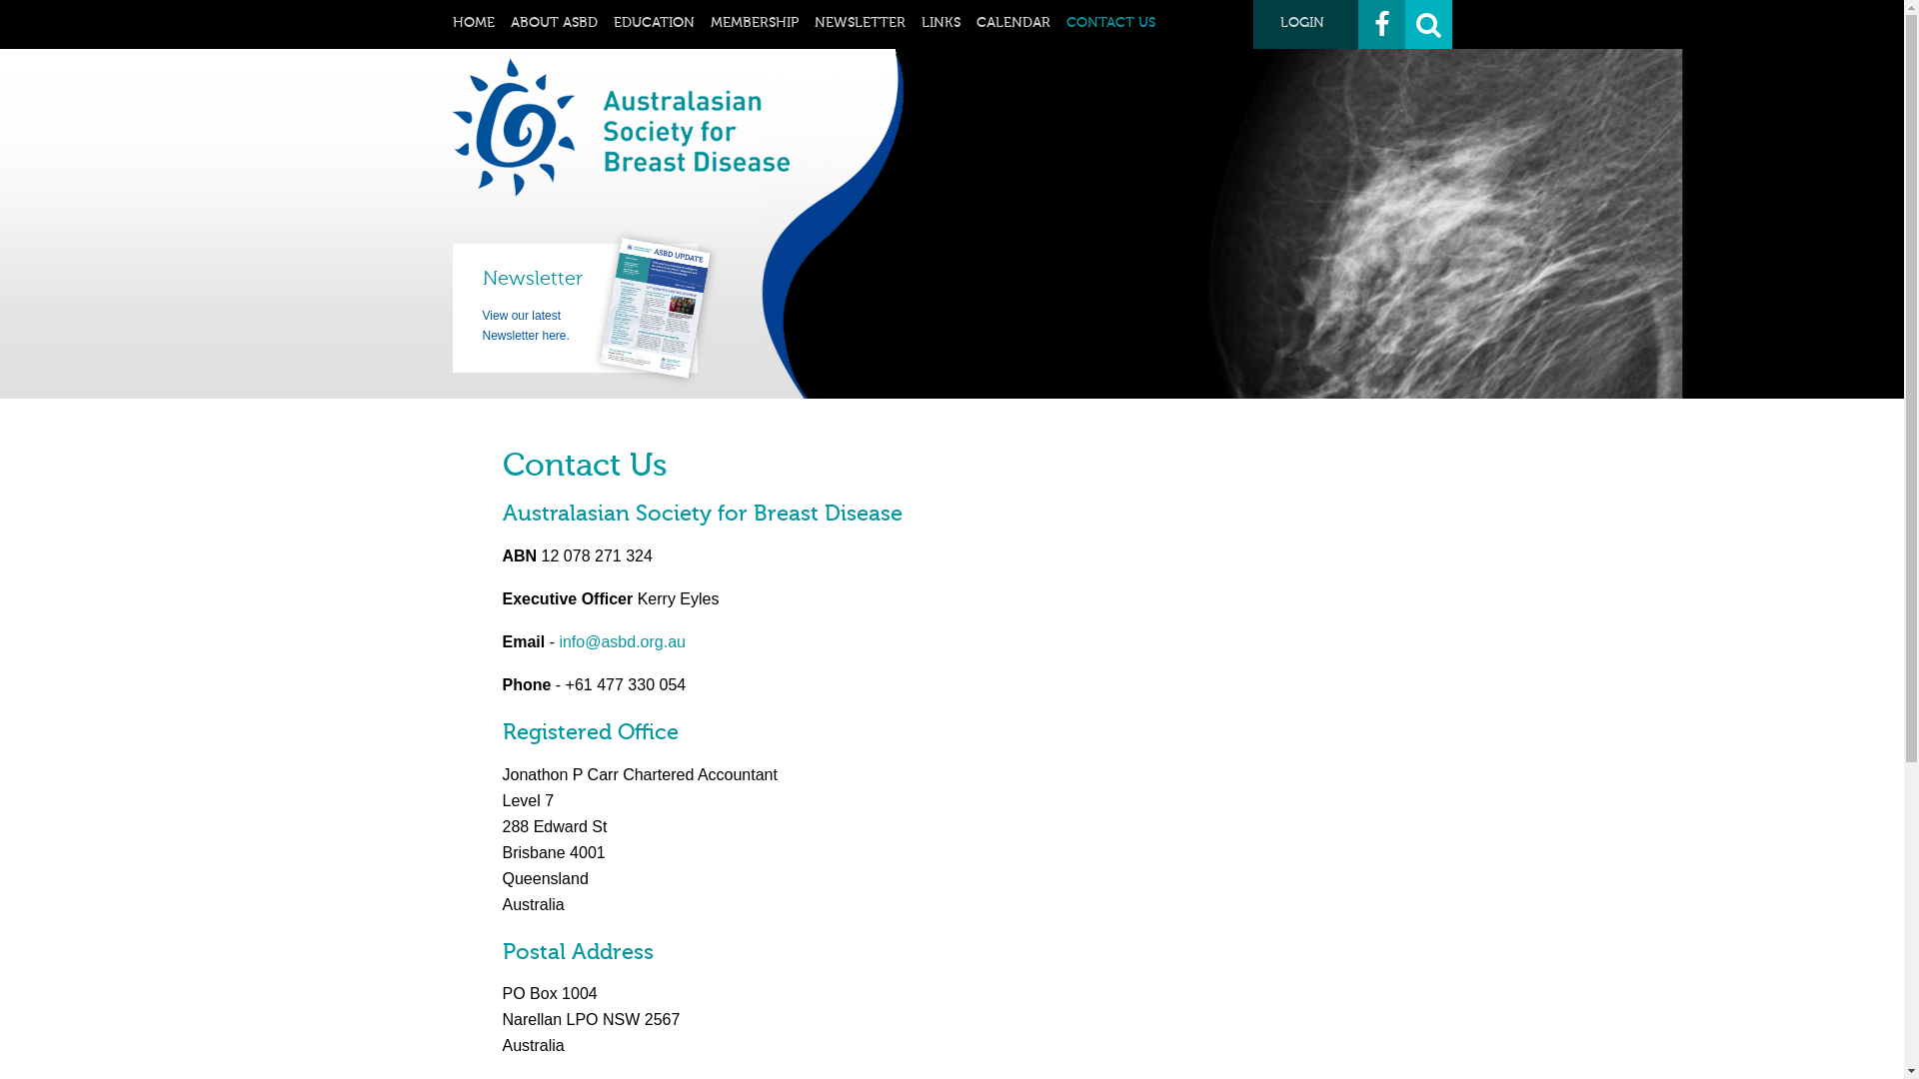 The height and width of the screenshot is (1079, 1919). I want to click on LINKS, so click(942, 23).